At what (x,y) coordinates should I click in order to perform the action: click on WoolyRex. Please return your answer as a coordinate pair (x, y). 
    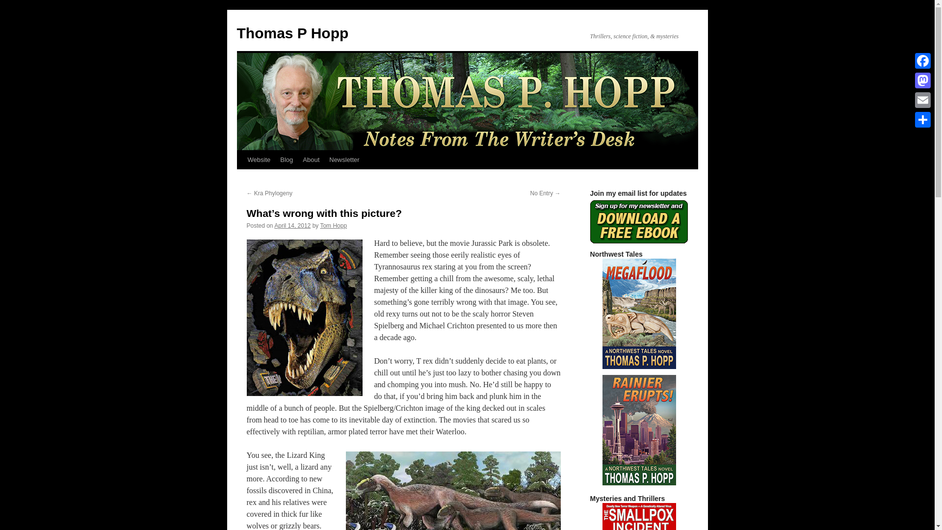
    Looking at the image, I should click on (453, 491).